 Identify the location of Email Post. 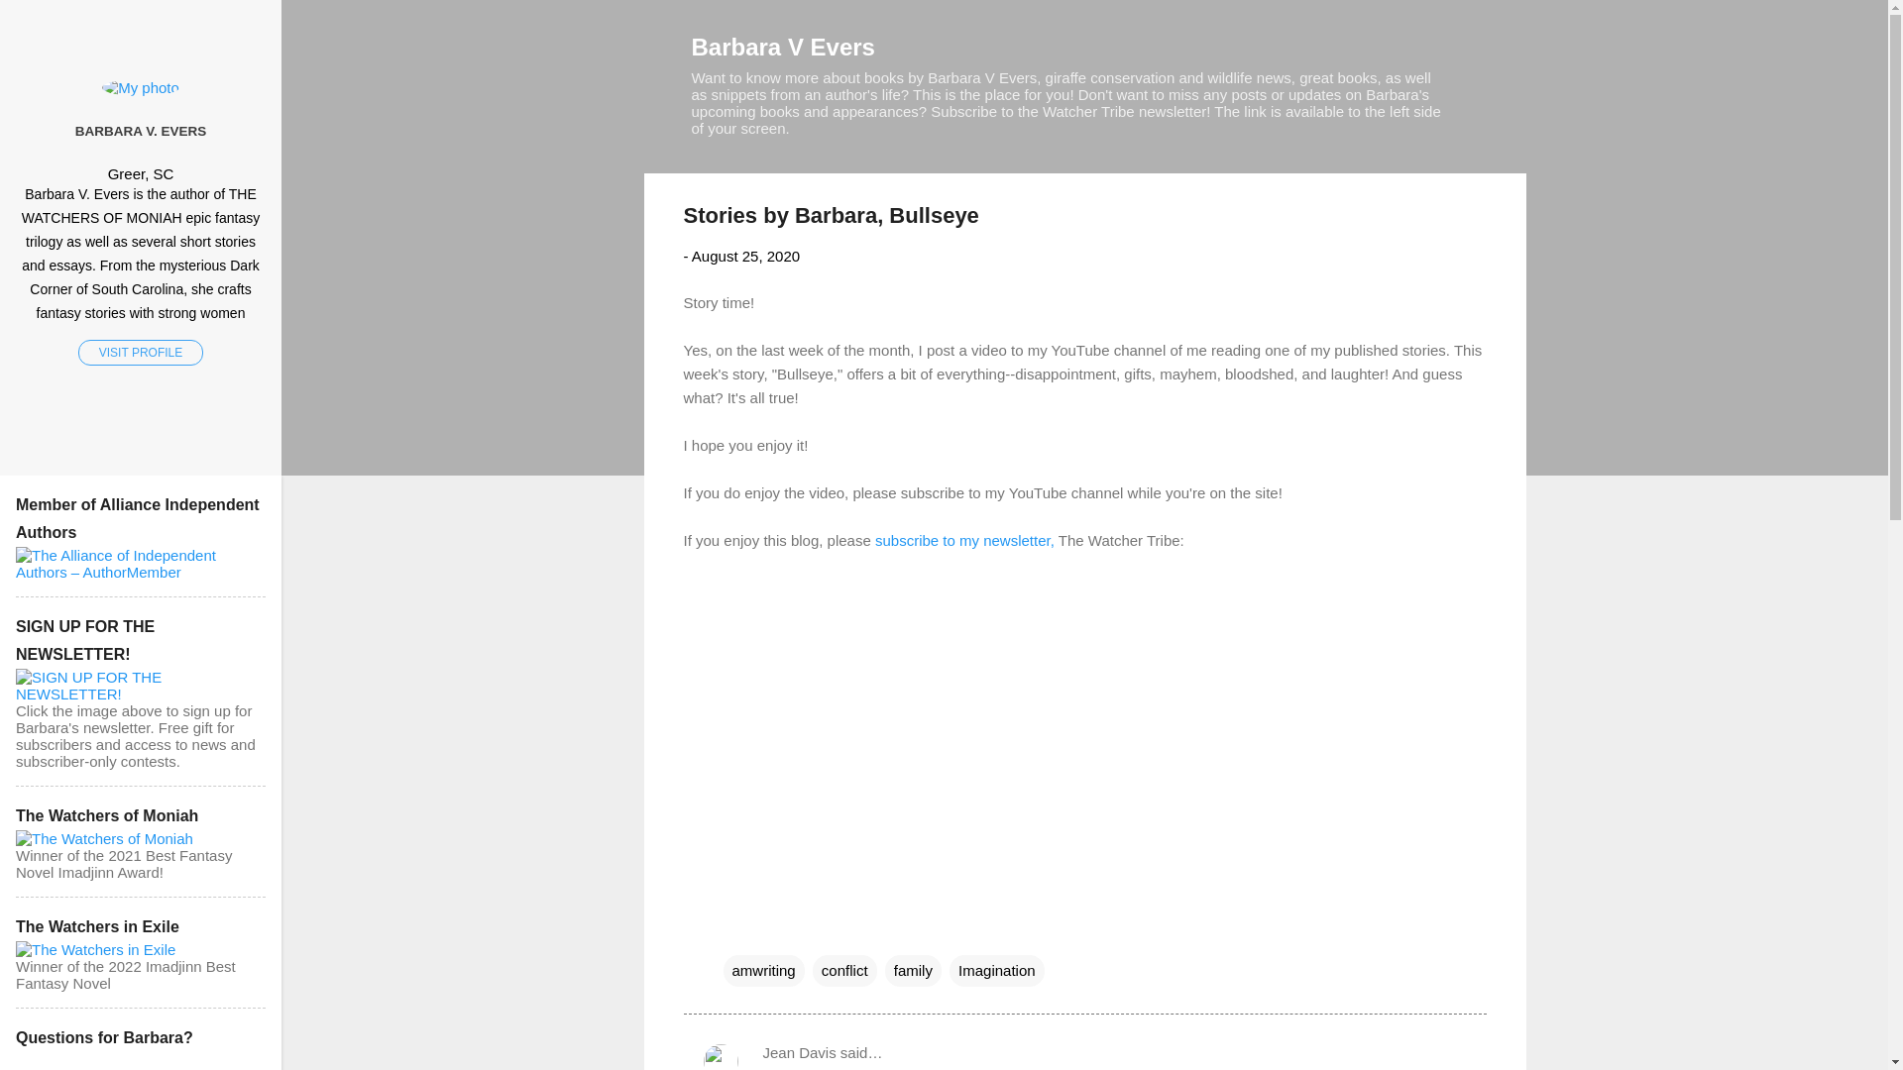
(735, 929).